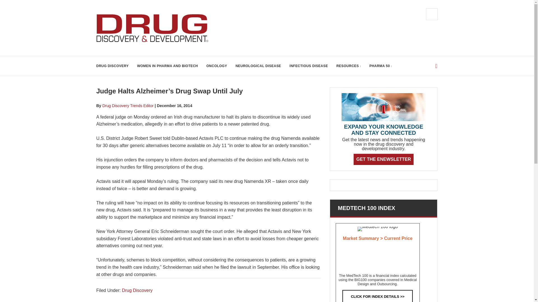  What do you see at coordinates (168, 66) in the screenshot?
I see `WOMEN IN PHARMA AND BIOTECH` at bounding box center [168, 66].